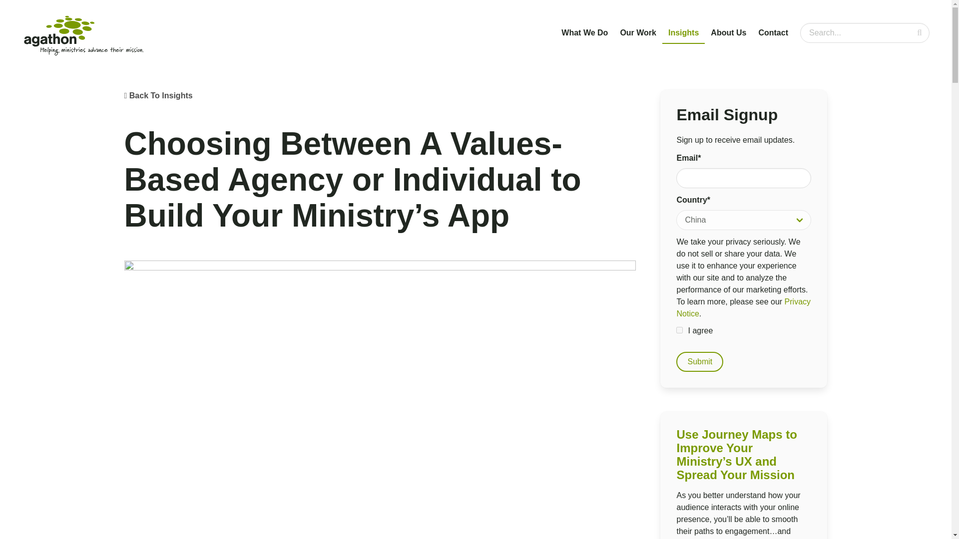  I want to click on About Us, so click(728, 33).